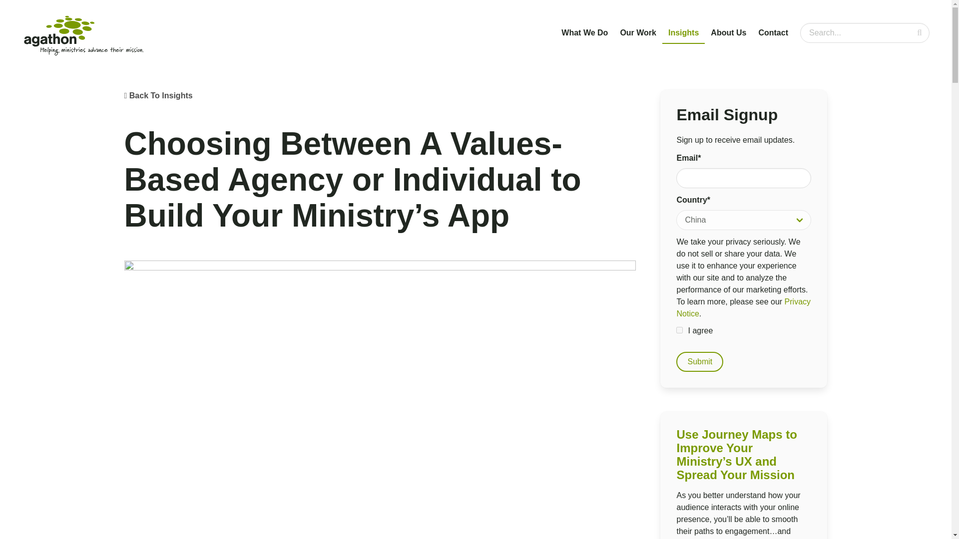  I want to click on About Us, so click(728, 33).